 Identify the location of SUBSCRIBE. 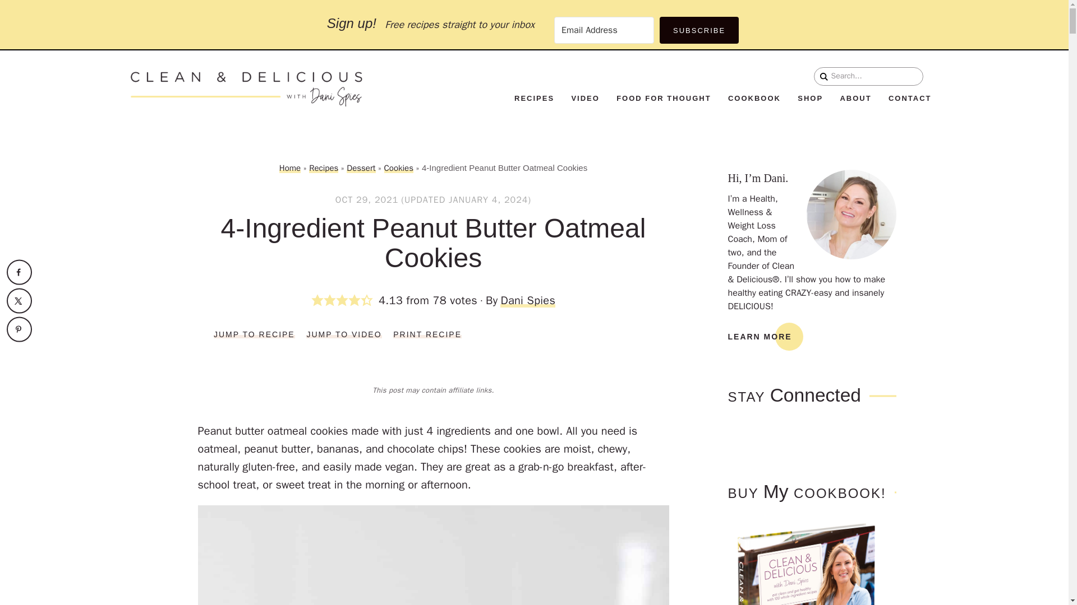
(699, 30).